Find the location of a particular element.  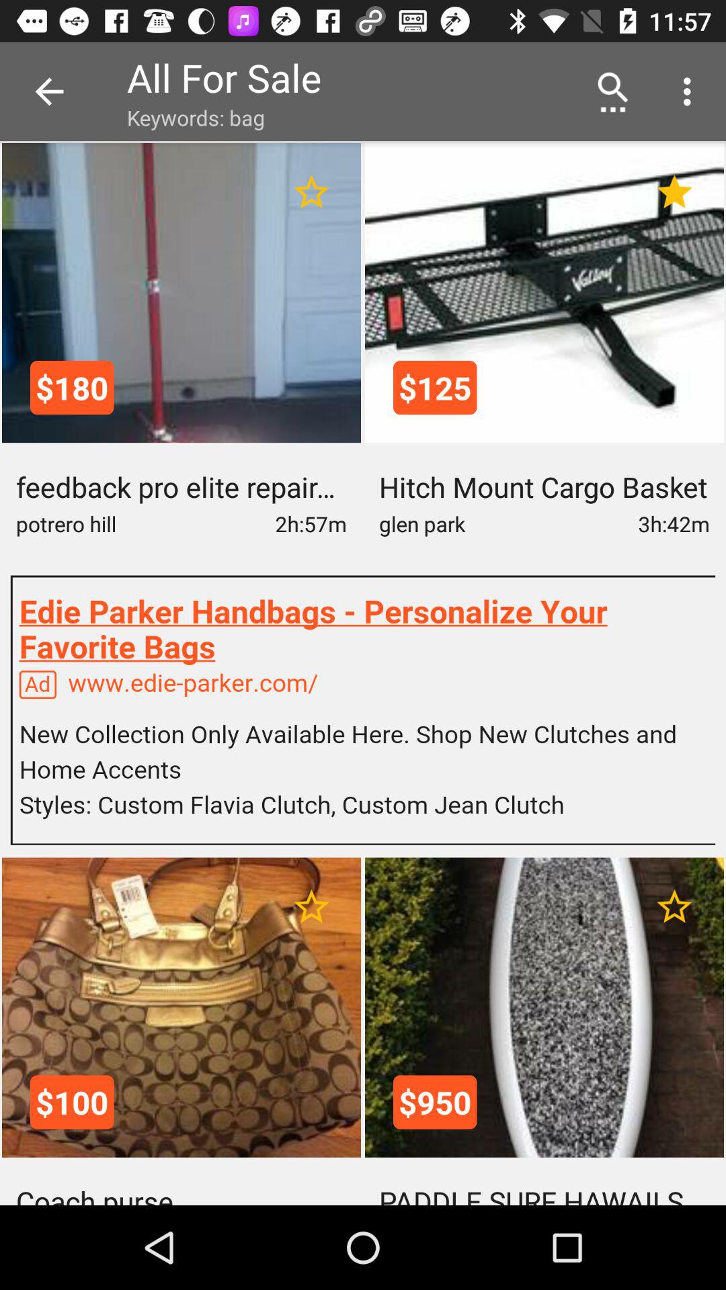

click on the star symbol in the first pic from left is located at coordinates (311, 192).